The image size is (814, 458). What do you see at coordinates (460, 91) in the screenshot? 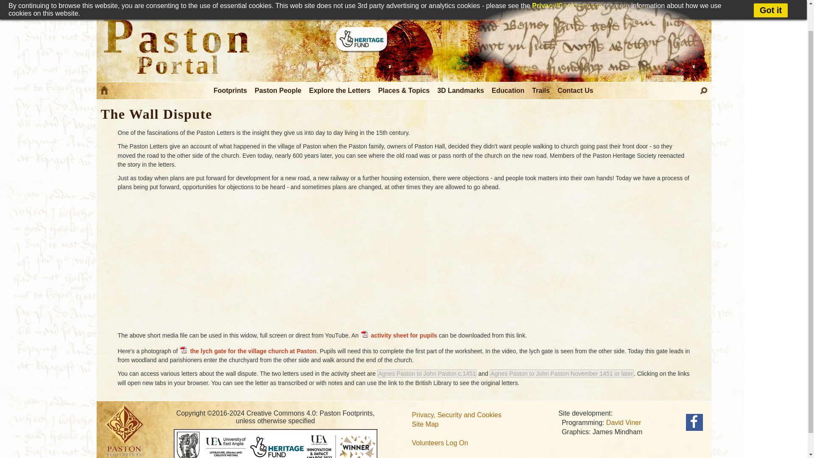
I see `3D Landmarks` at bounding box center [460, 91].